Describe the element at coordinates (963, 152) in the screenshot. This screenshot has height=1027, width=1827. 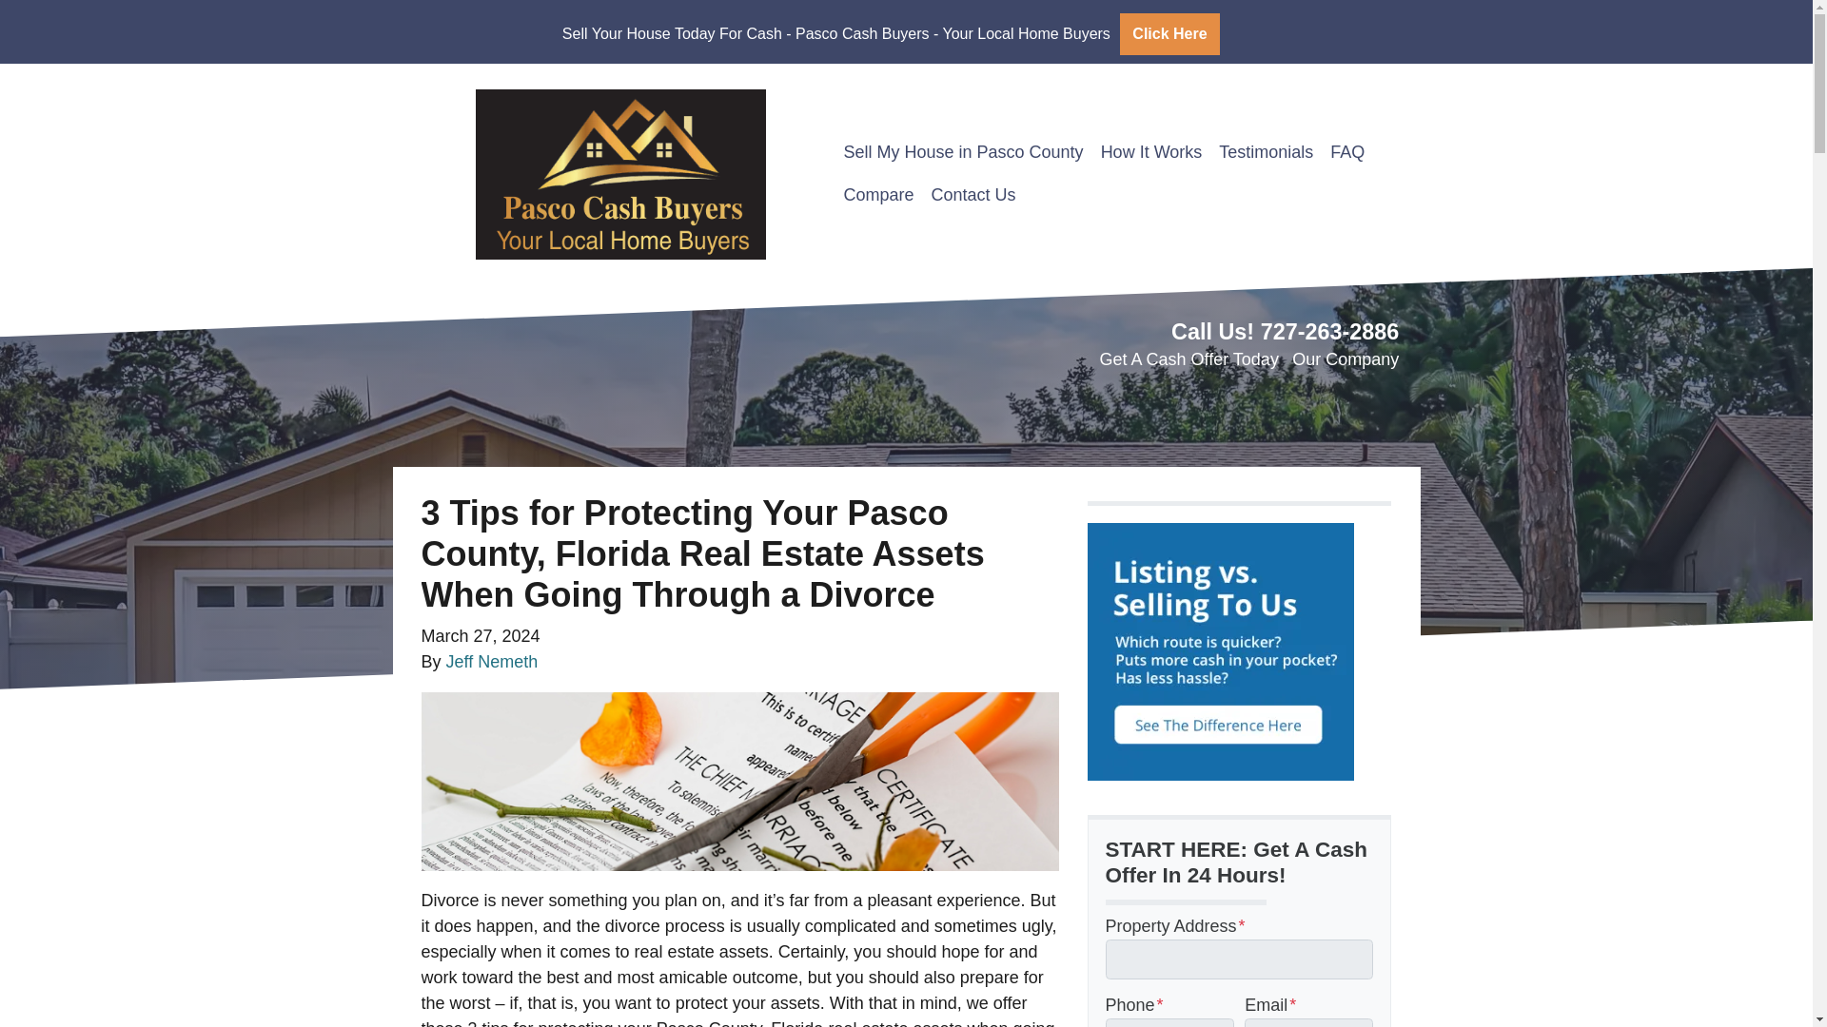
I see `Sell My House in Pasco County` at that location.